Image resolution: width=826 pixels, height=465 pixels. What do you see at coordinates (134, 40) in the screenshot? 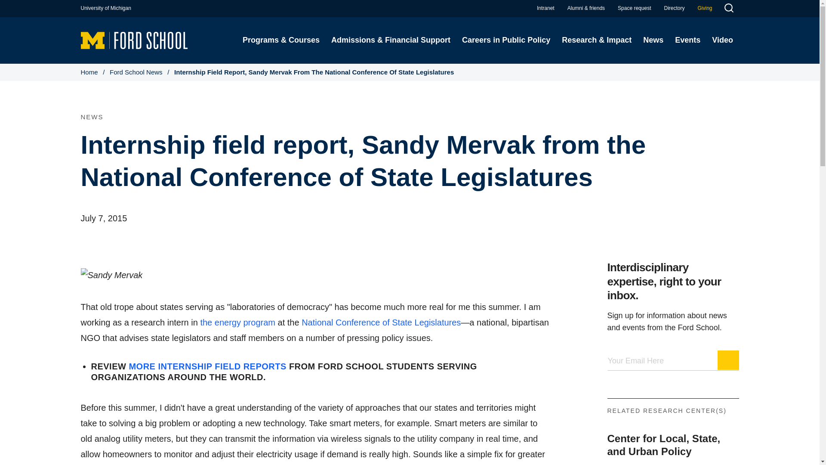
I see `Home` at bounding box center [134, 40].